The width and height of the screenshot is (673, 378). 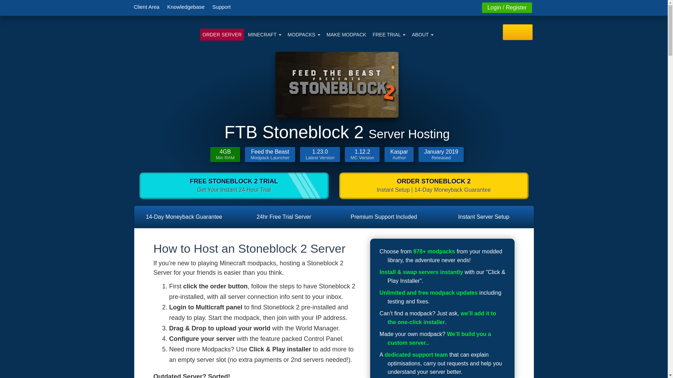 What do you see at coordinates (222, 34) in the screenshot?
I see `ORDER SERVER` at bounding box center [222, 34].